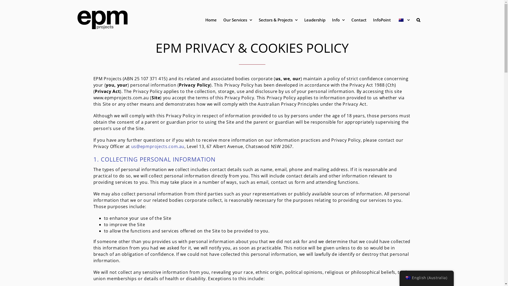 The image size is (508, 286). I want to click on InfoPoint, so click(382, 20).